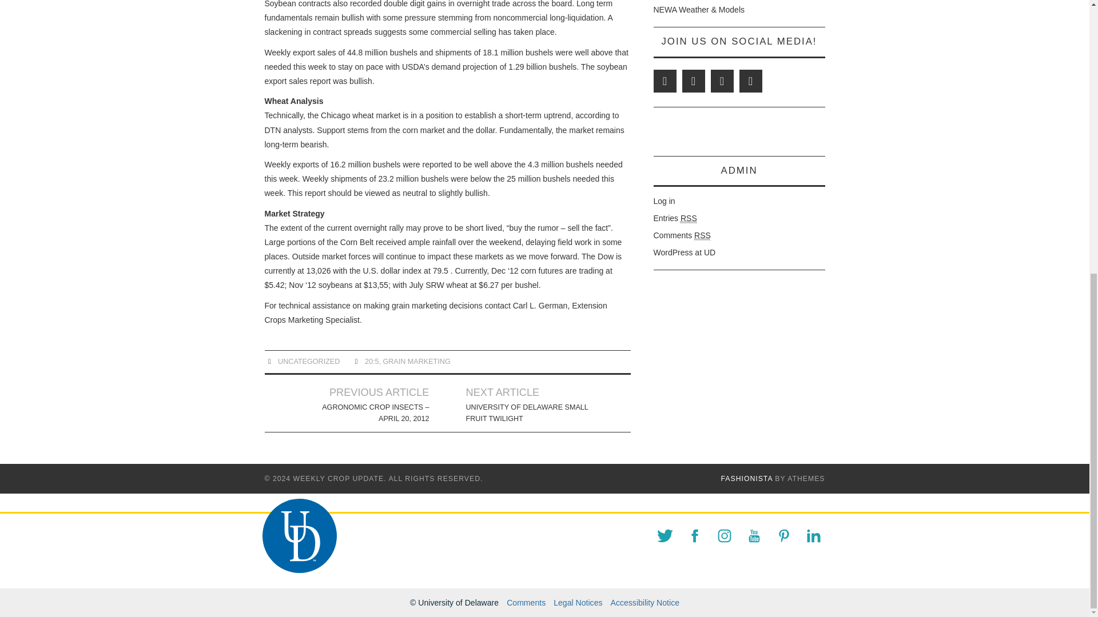 The height and width of the screenshot is (617, 1098). I want to click on The latest comments to all posts in RSS, so click(682, 235).